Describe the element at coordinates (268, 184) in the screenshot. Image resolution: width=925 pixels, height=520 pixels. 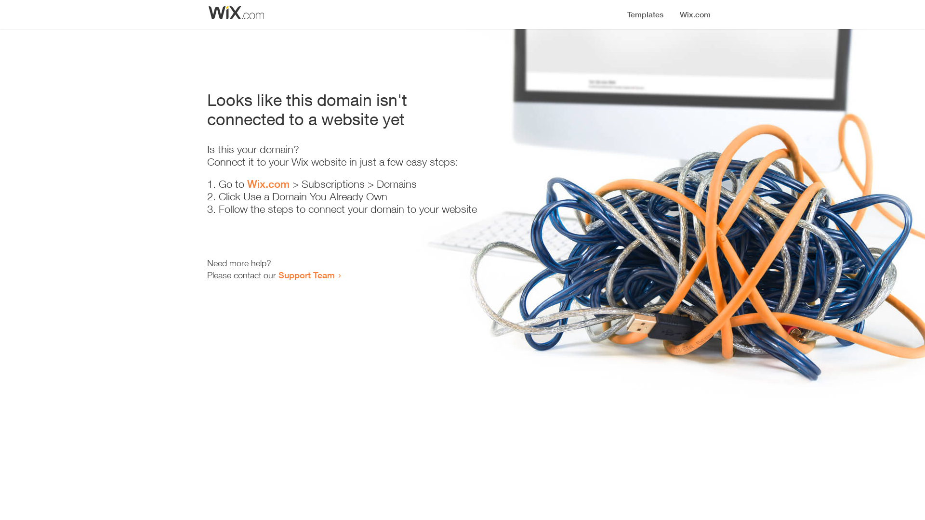
I see `Wix.com` at that location.